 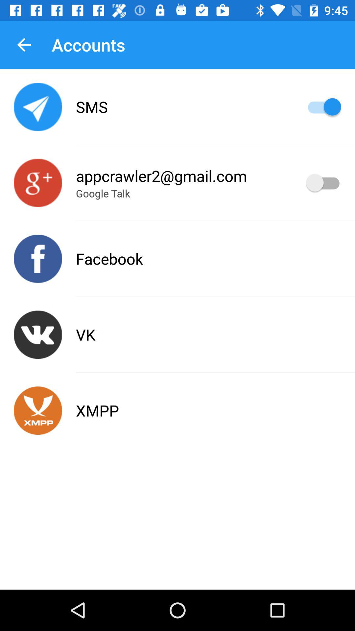 What do you see at coordinates (38, 183) in the screenshot?
I see `application link` at bounding box center [38, 183].